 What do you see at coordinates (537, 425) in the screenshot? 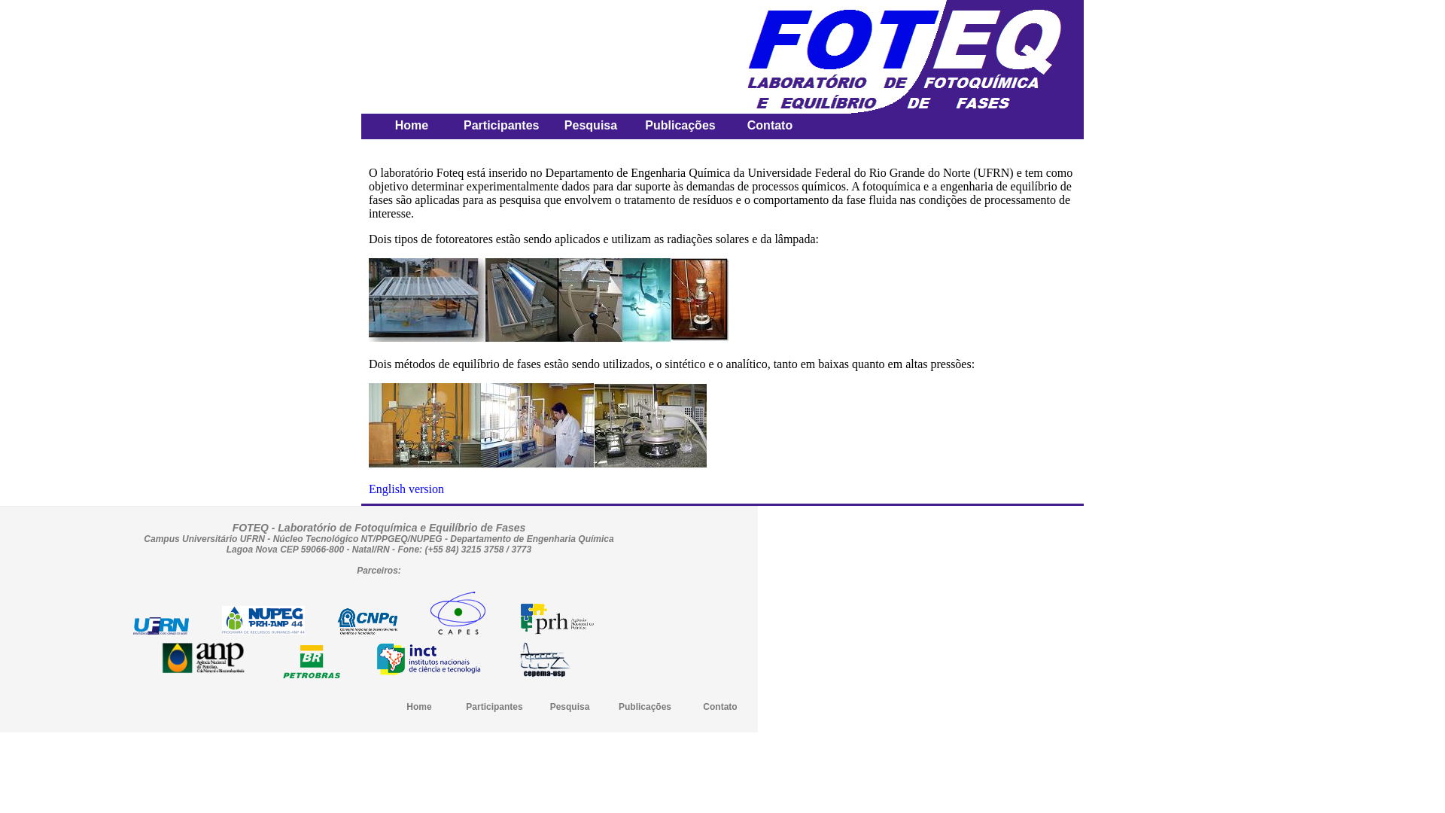
I see `Aparelhos` at bounding box center [537, 425].